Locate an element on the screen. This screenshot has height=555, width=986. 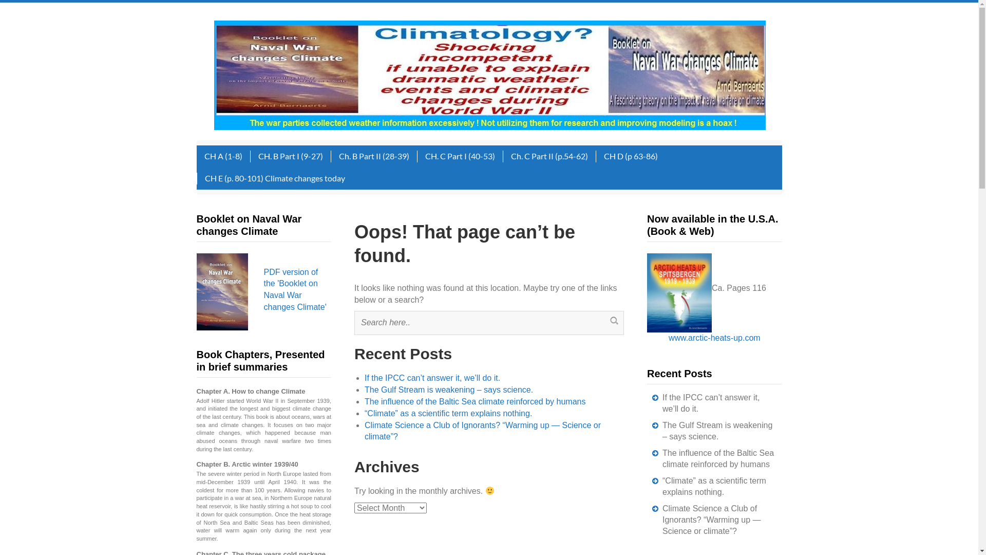
CH. C Part I (40-53) is located at coordinates (460, 156).